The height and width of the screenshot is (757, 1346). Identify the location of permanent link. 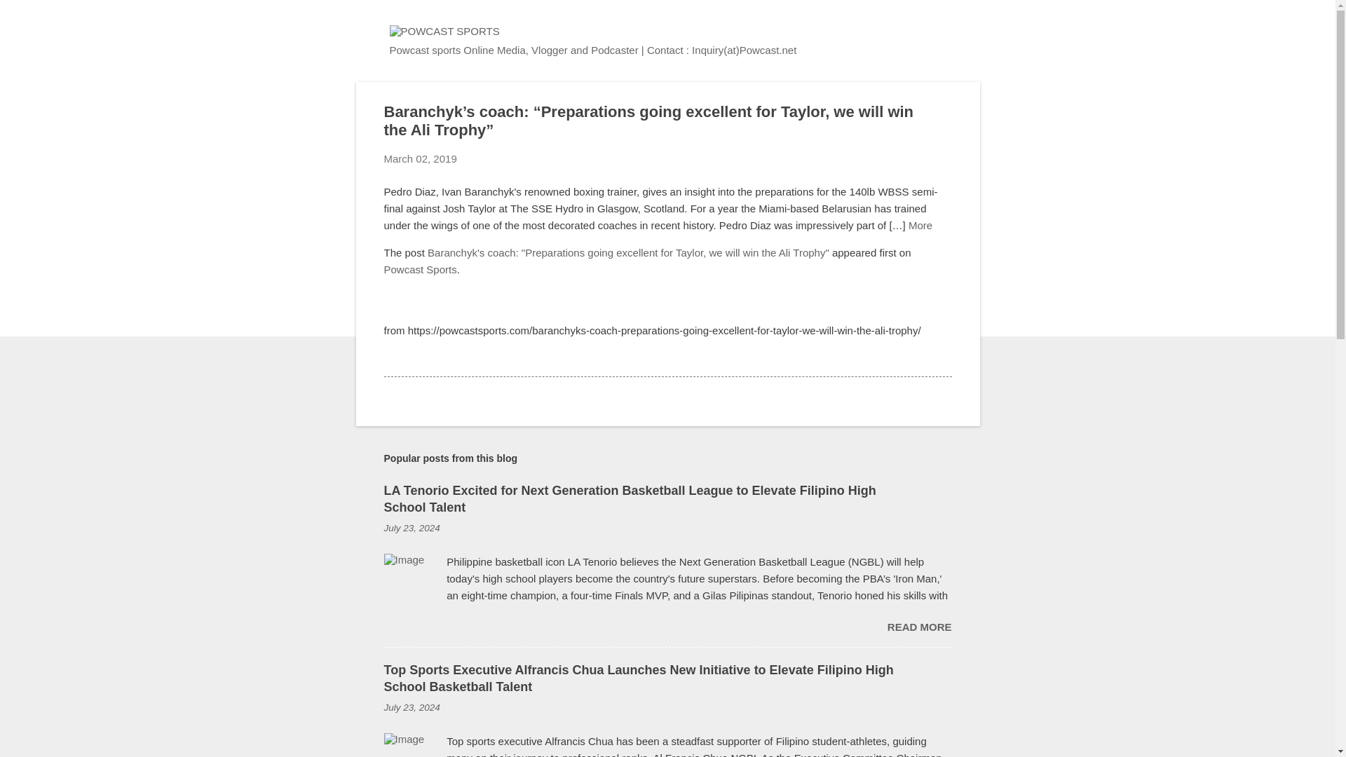
(412, 708).